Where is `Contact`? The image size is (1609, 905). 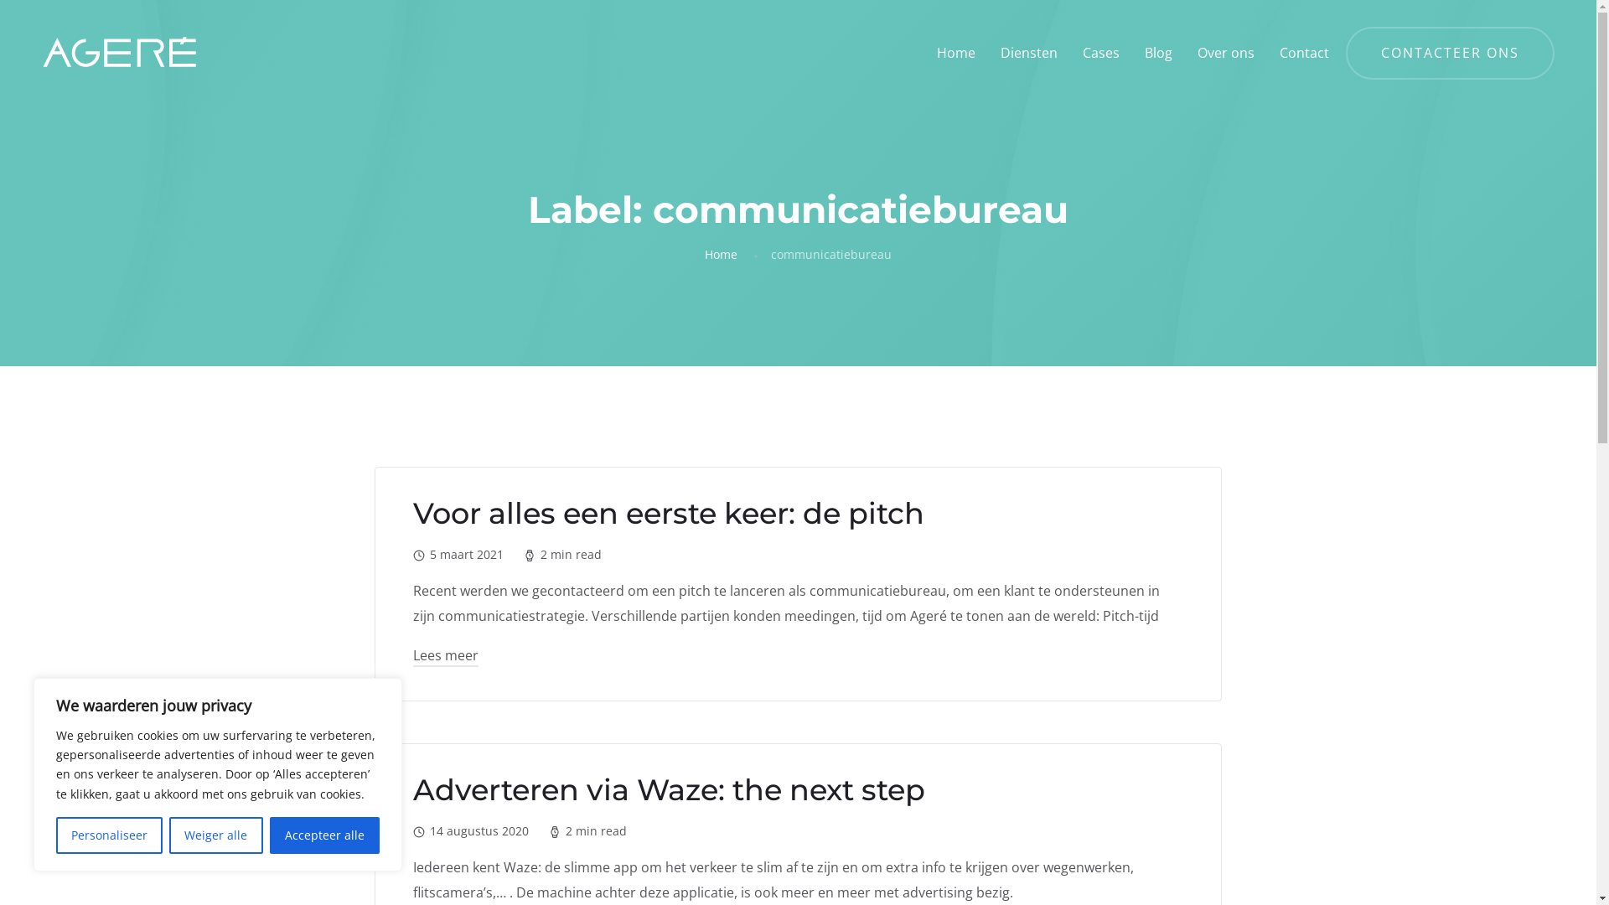 Contact is located at coordinates (1304, 54).